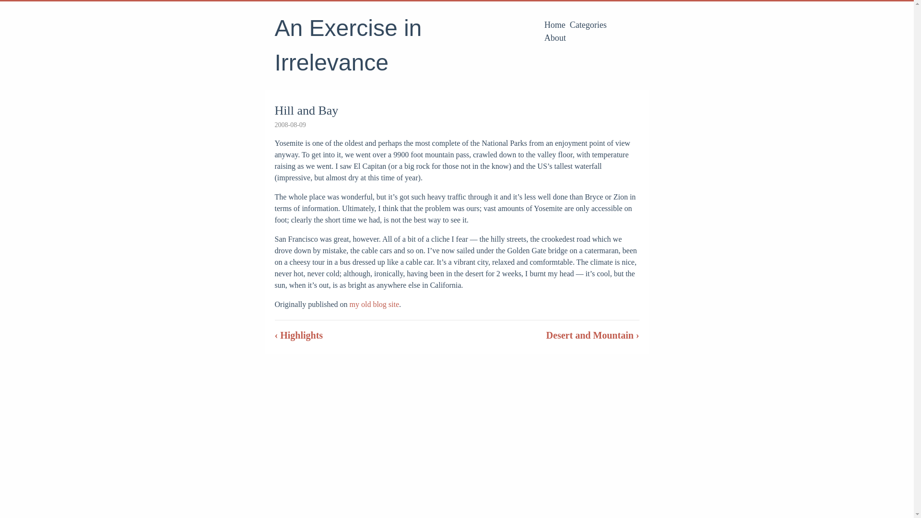 The height and width of the screenshot is (518, 921). Describe the element at coordinates (306, 110) in the screenshot. I see `Hill and Bay` at that location.